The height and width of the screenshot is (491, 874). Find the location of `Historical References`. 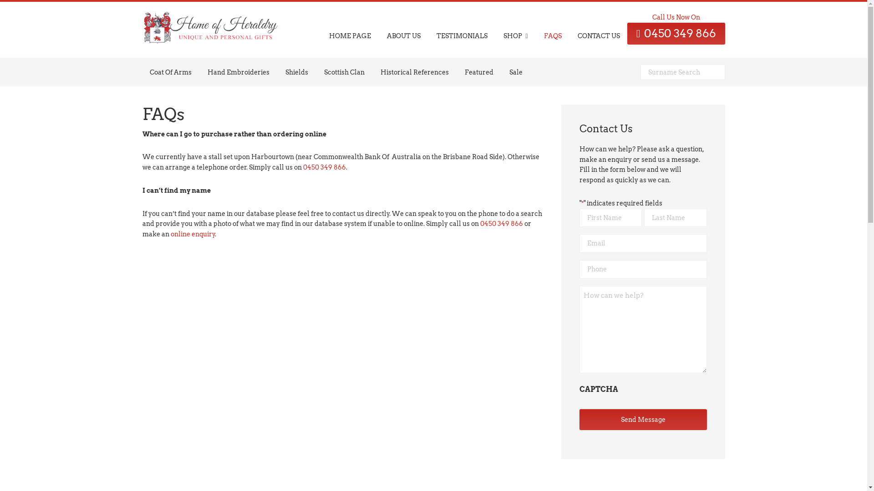

Historical References is located at coordinates (415, 72).